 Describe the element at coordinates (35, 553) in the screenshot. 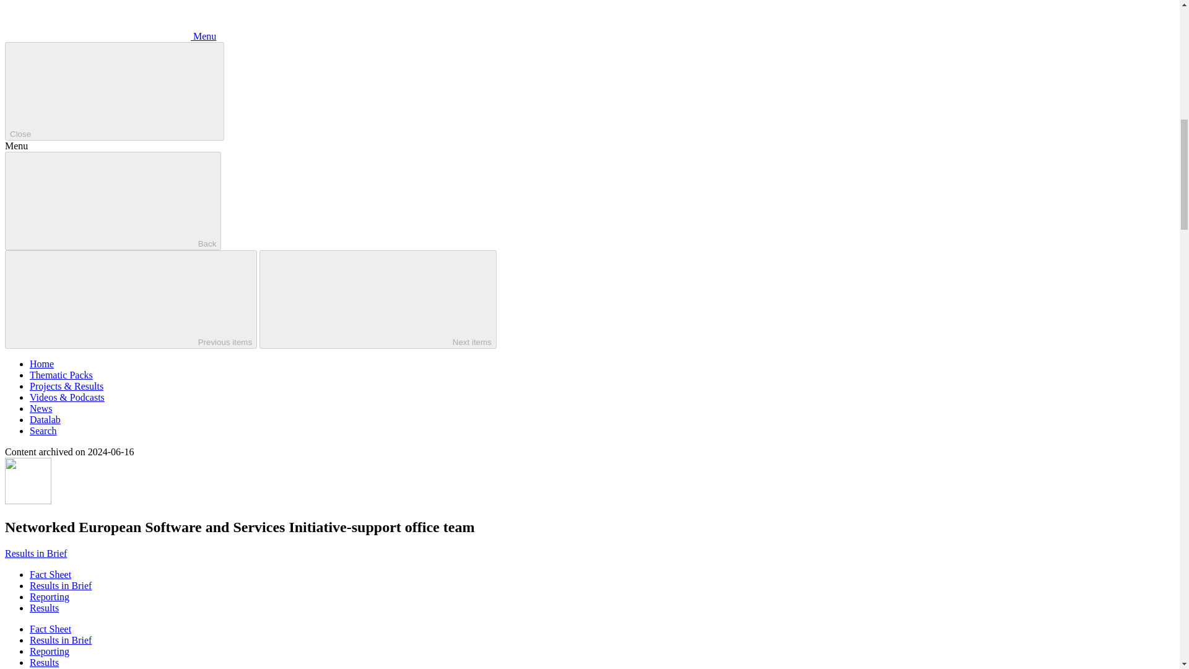

I see `Results in Brief` at that location.